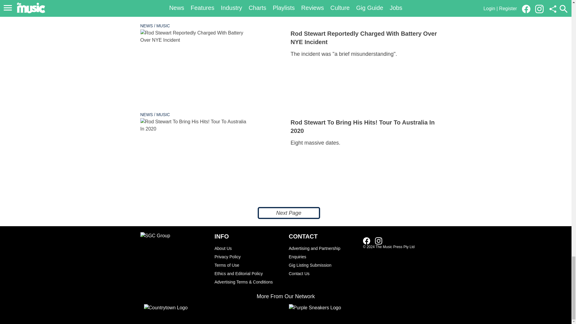 The width and height of the screenshot is (576, 324). Describe the element at coordinates (379, 241) in the screenshot. I see `Link to our Instagram` at that location.